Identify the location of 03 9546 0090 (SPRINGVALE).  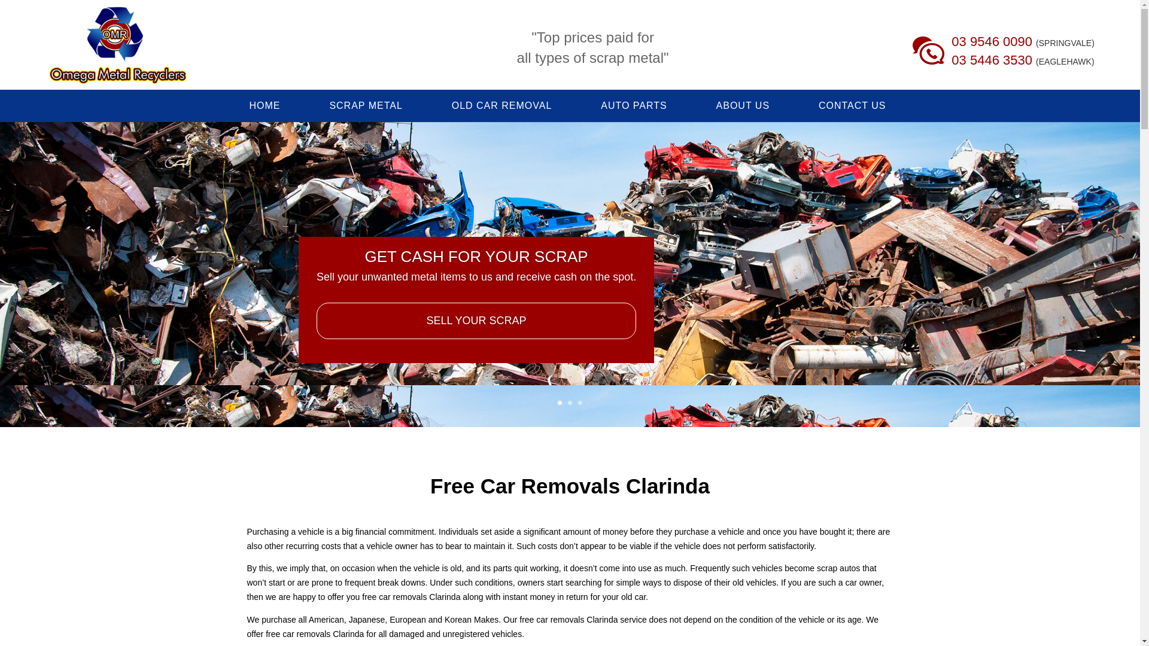
(1023, 42).